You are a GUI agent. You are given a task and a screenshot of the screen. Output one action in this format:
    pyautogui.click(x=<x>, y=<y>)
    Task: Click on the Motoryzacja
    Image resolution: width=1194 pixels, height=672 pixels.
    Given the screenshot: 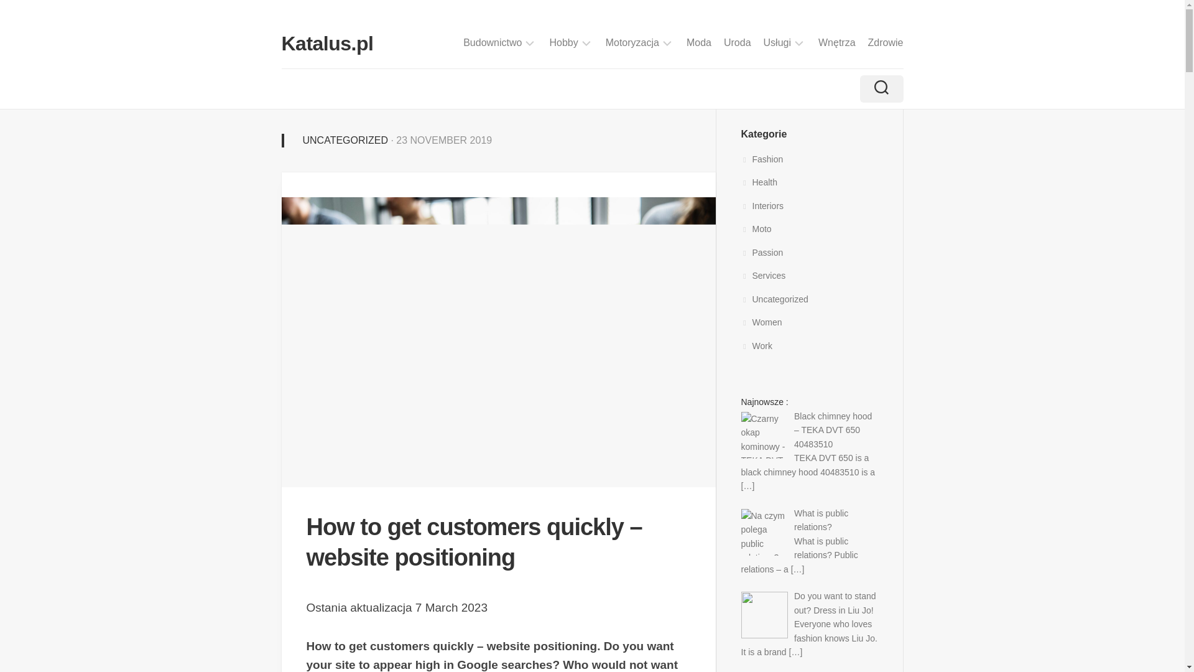 What is the action you would take?
    pyautogui.click(x=632, y=42)
    